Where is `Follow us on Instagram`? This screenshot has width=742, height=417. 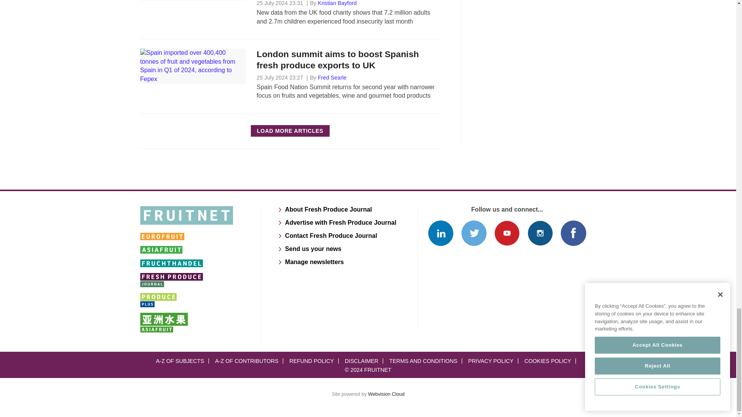 Follow us on Instagram is located at coordinates (540, 233).